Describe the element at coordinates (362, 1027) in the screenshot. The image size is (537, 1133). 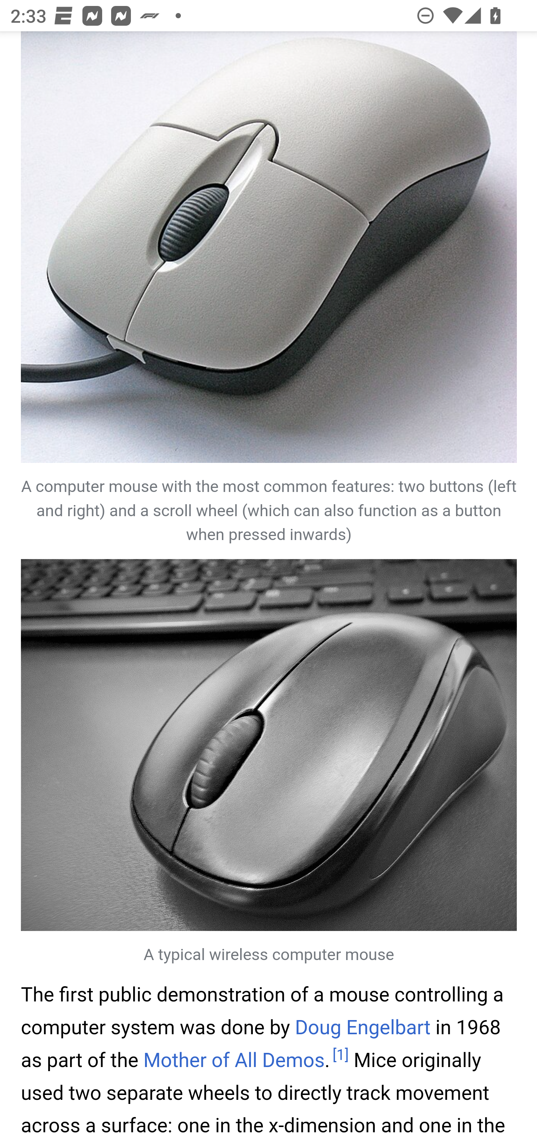
I see `Doug Engelbart` at that location.